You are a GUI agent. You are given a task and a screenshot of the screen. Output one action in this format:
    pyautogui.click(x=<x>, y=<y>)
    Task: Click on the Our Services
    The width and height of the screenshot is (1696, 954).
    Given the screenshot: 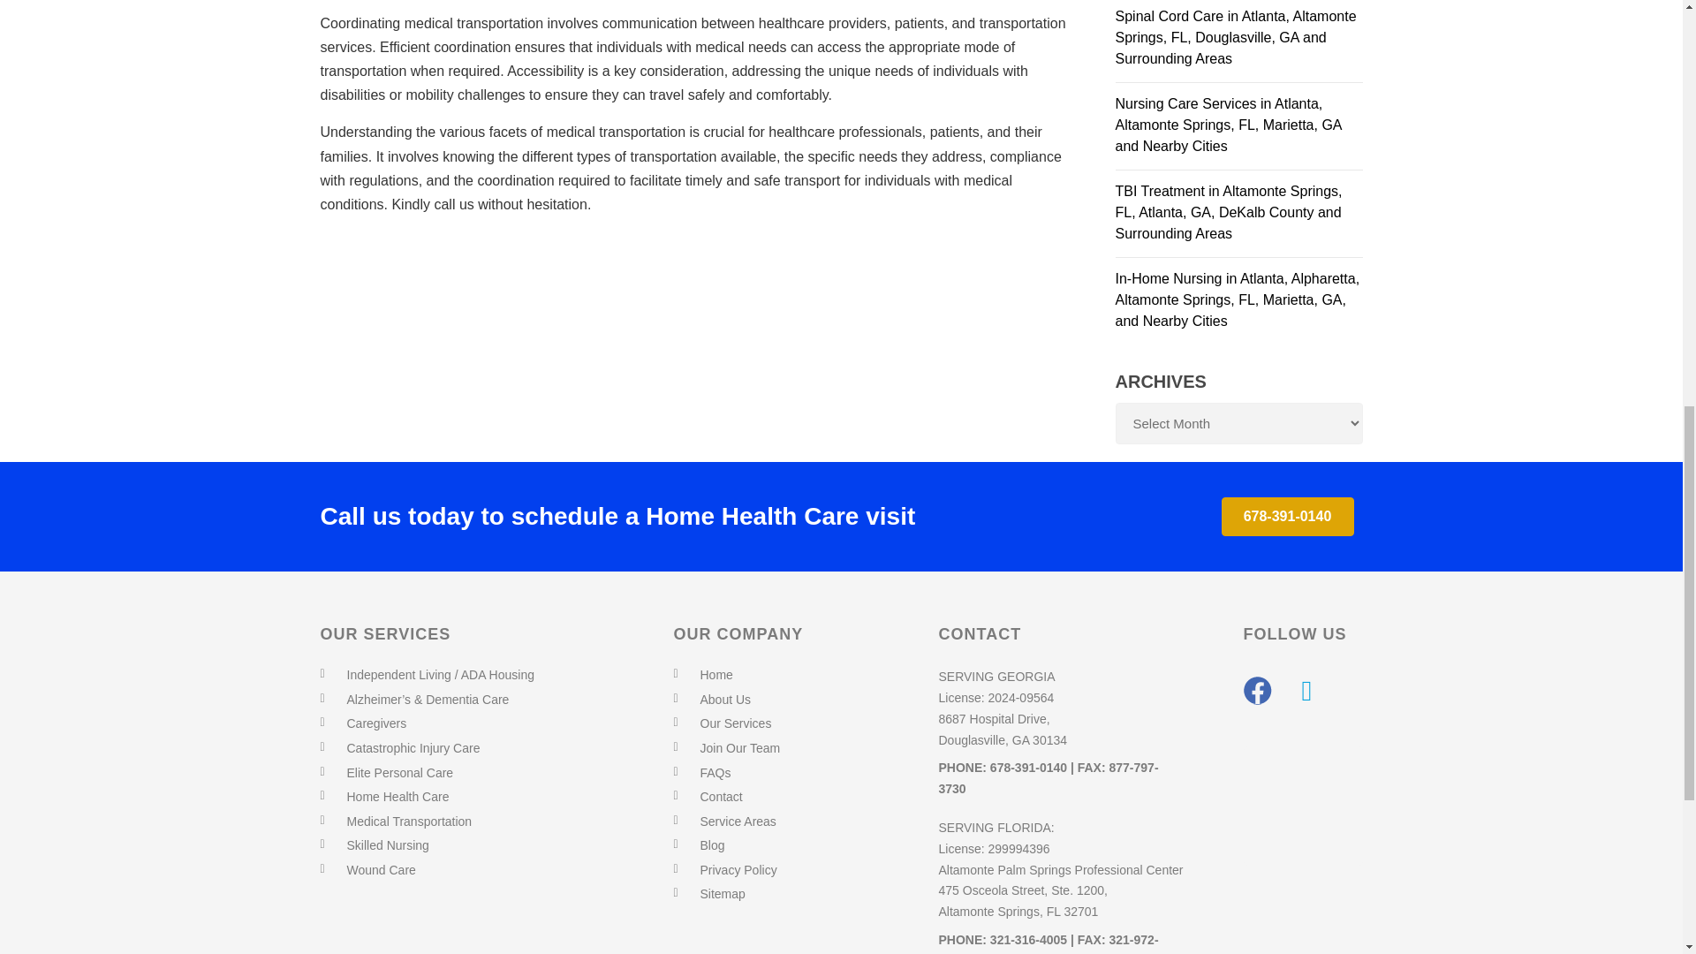 What is the action you would take?
    pyautogui.click(x=735, y=723)
    